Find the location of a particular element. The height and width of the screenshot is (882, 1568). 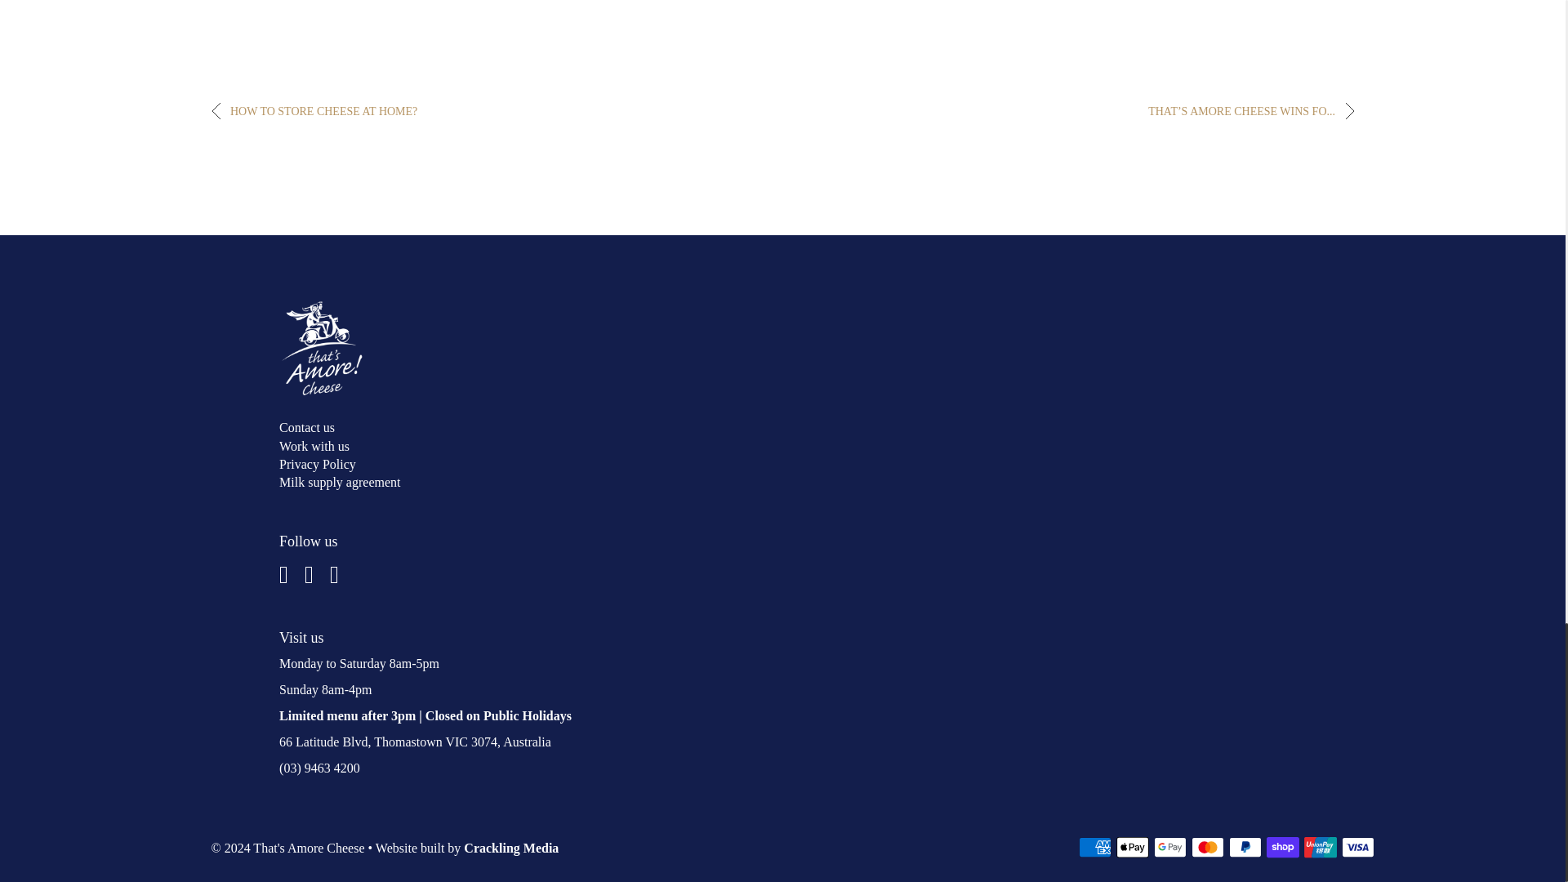

PayPal is located at coordinates (1245, 846).